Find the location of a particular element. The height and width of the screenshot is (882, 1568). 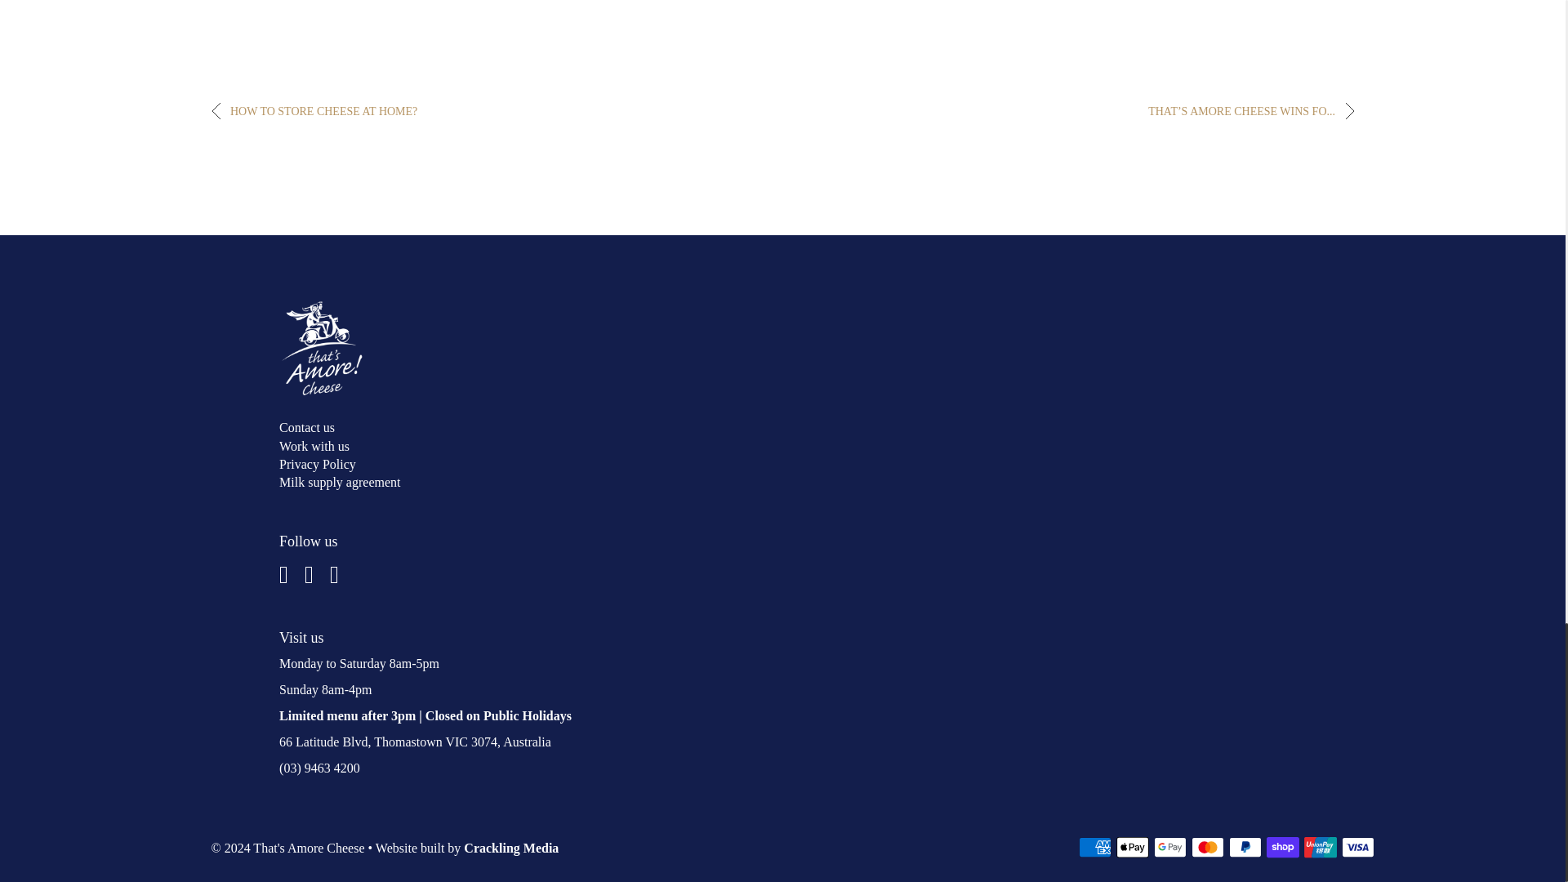

PayPal is located at coordinates (1245, 846).